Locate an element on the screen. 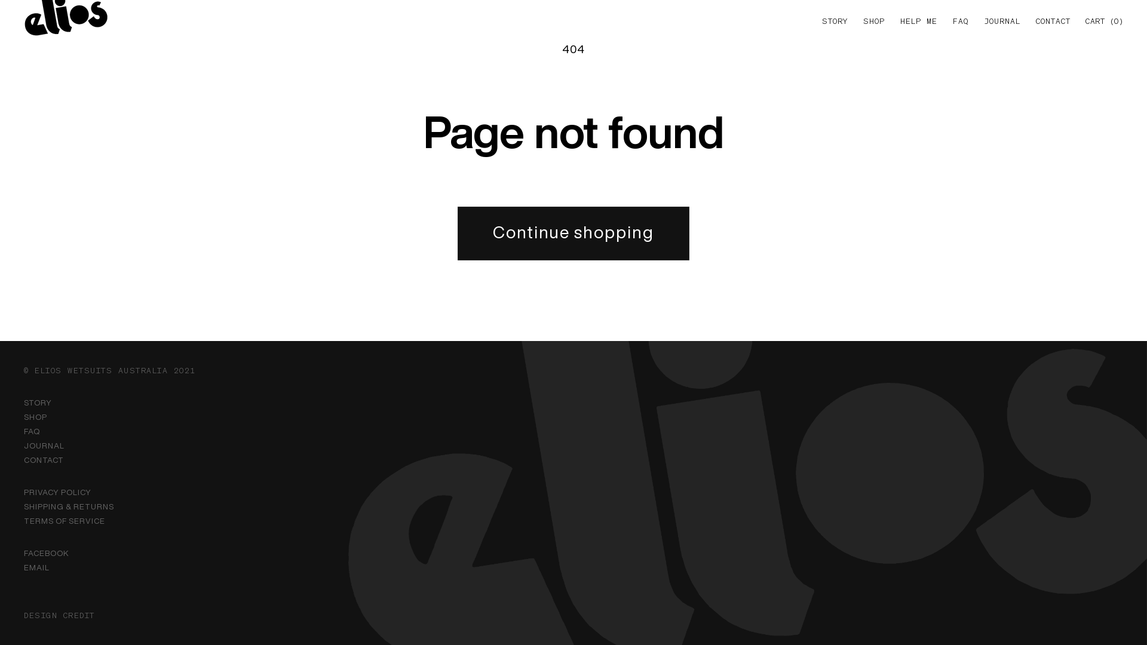 The height and width of the screenshot is (645, 1147). EMAIL is located at coordinates (37, 567).